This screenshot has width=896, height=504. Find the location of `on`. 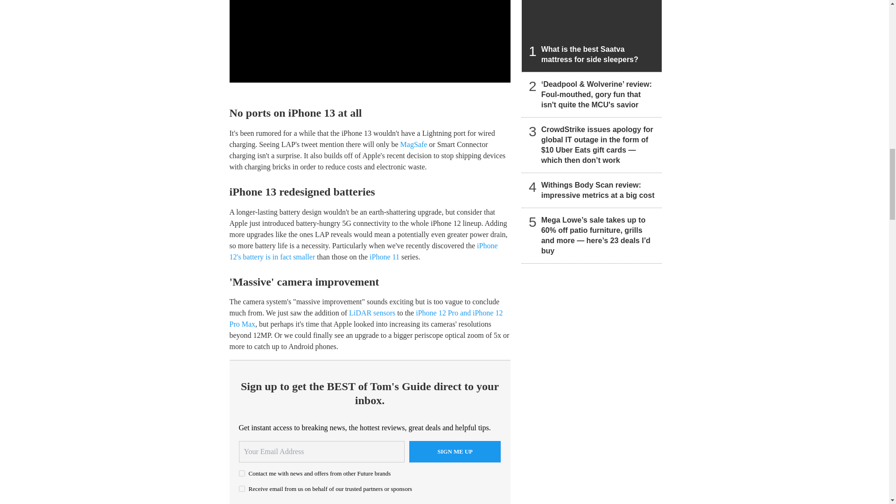

on is located at coordinates (242, 473).